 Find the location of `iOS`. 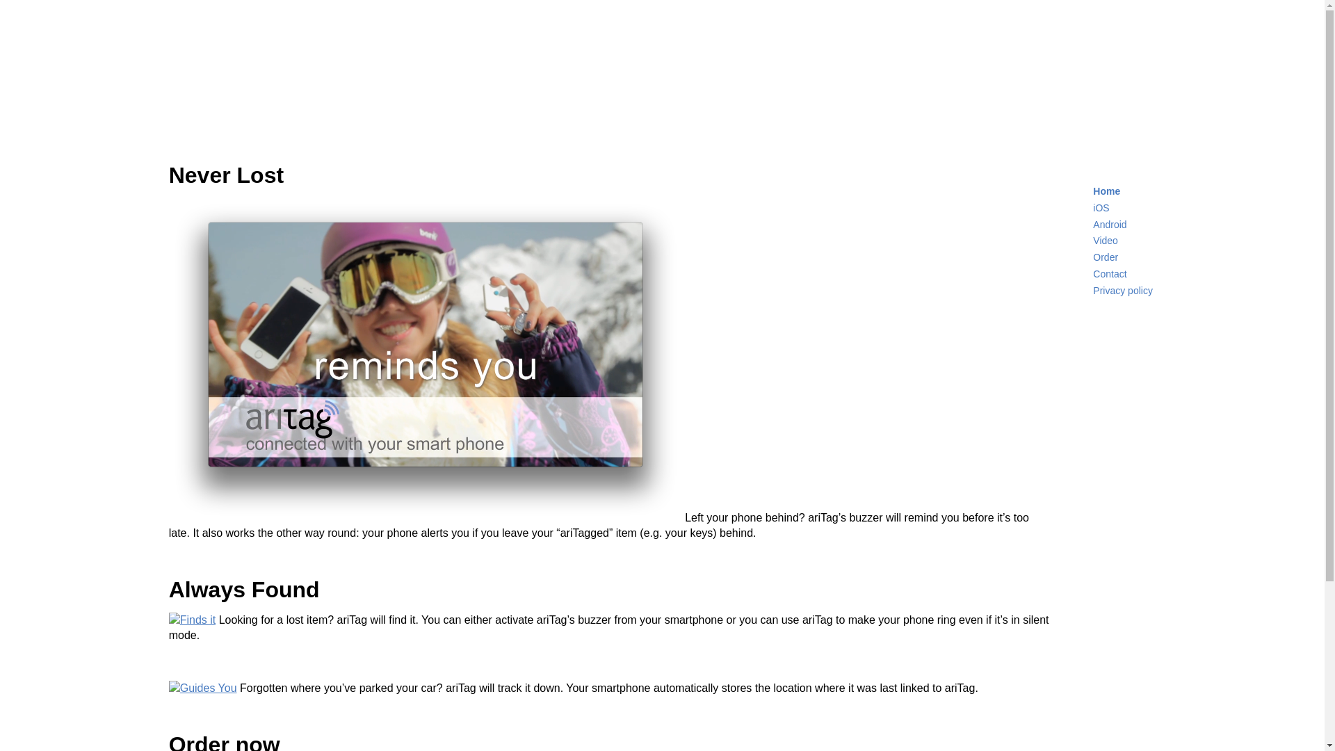

iOS is located at coordinates (1101, 208).